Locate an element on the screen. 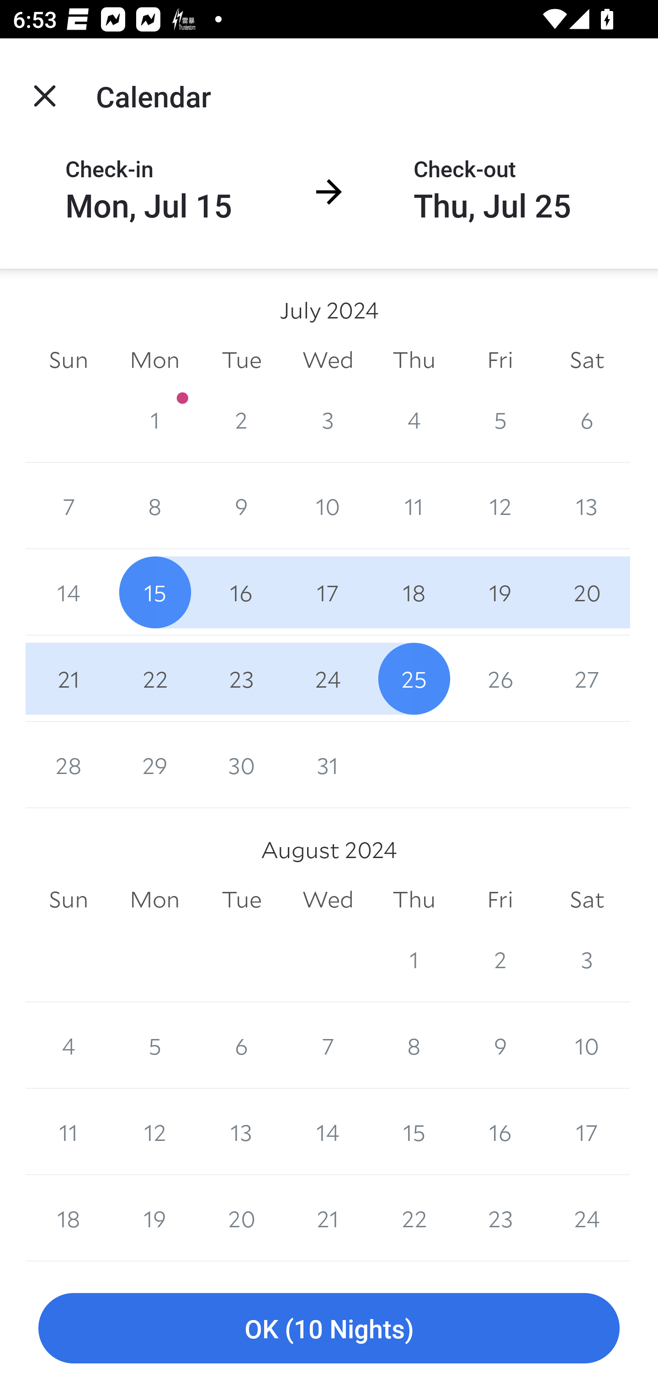 The width and height of the screenshot is (658, 1389). 2 2 August 2024 is located at coordinates (500, 960).